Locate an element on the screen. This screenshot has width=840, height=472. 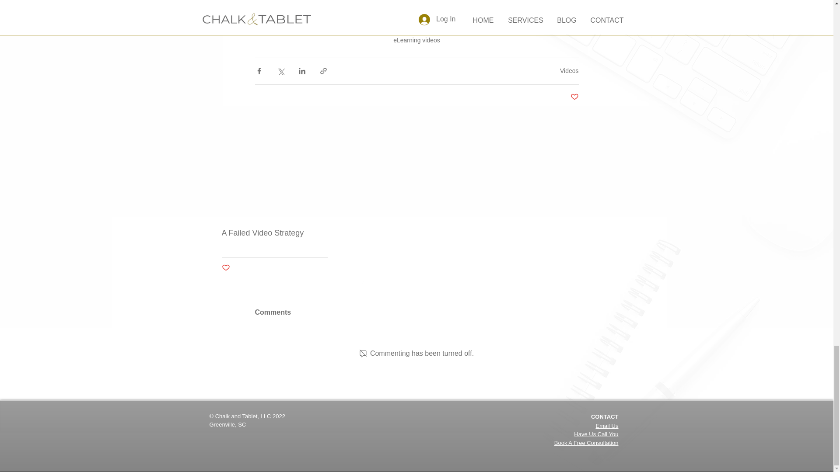
Post not marked as liked is located at coordinates (225, 268).